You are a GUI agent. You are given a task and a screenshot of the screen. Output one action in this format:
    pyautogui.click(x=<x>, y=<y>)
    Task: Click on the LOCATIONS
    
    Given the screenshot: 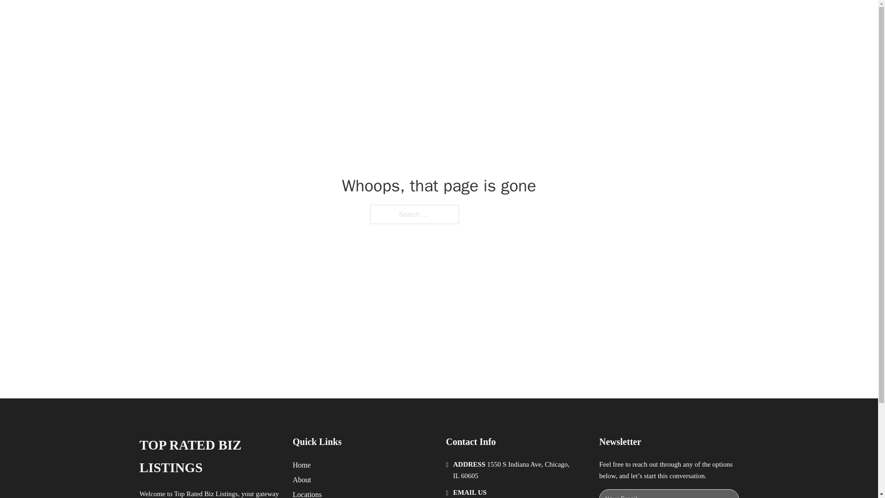 What is the action you would take?
    pyautogui.click(x=602, y=18)
    